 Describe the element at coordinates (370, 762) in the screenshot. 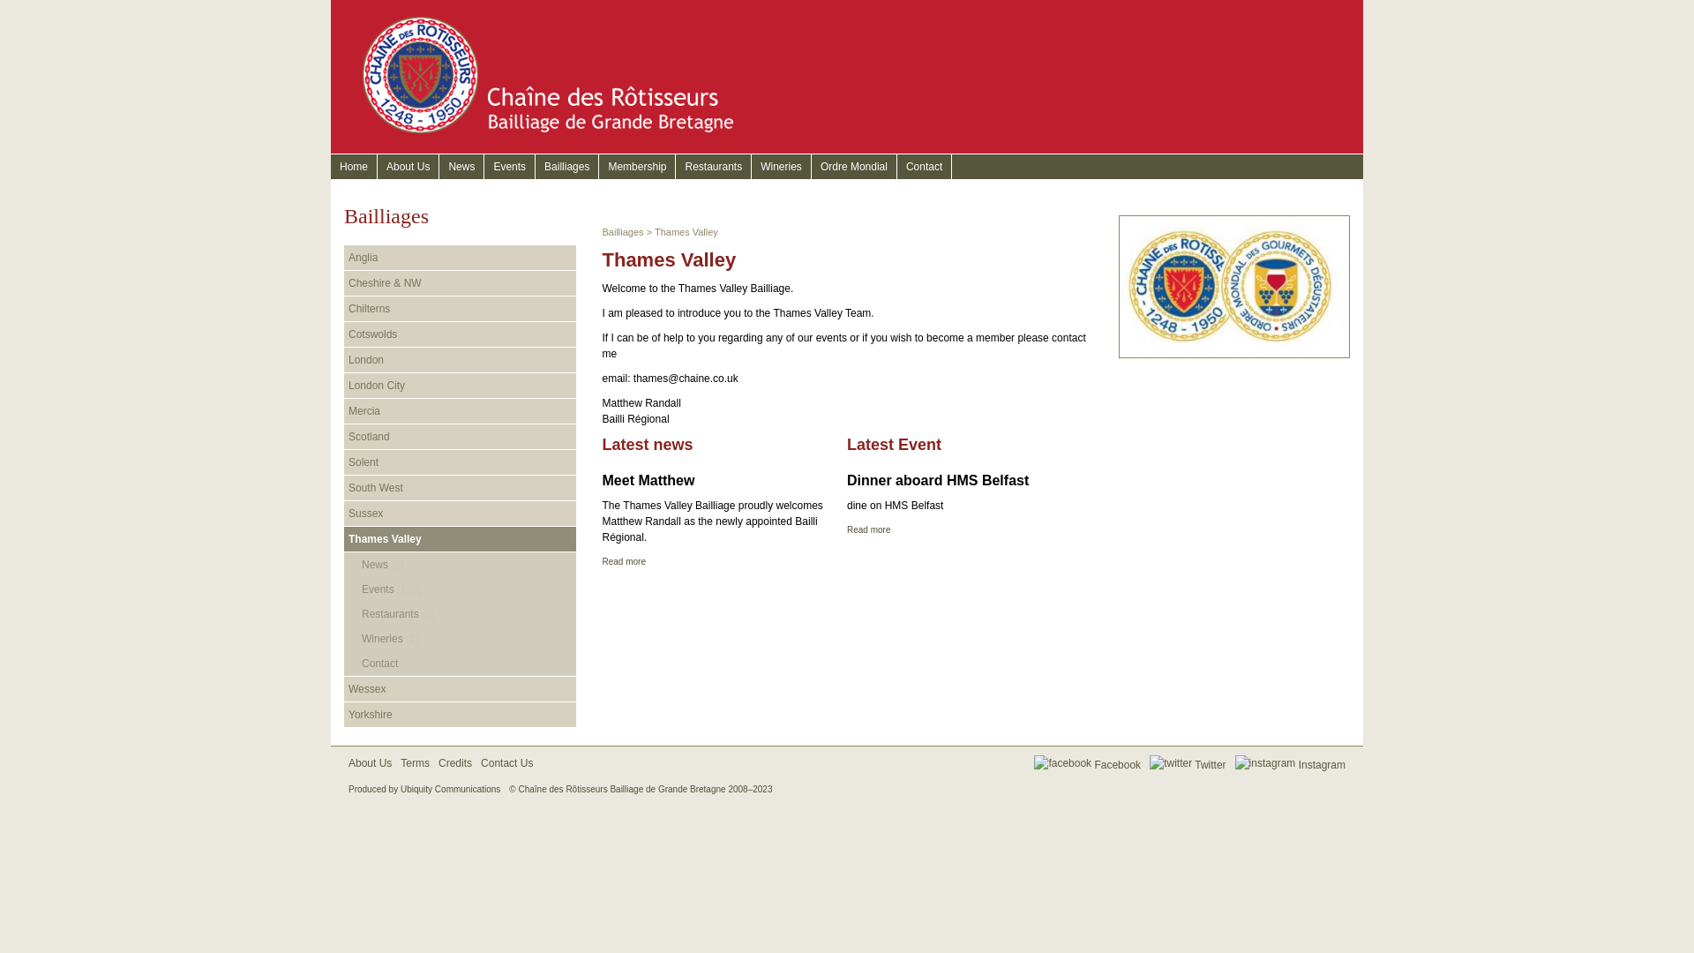

I see `About Us` at that location.